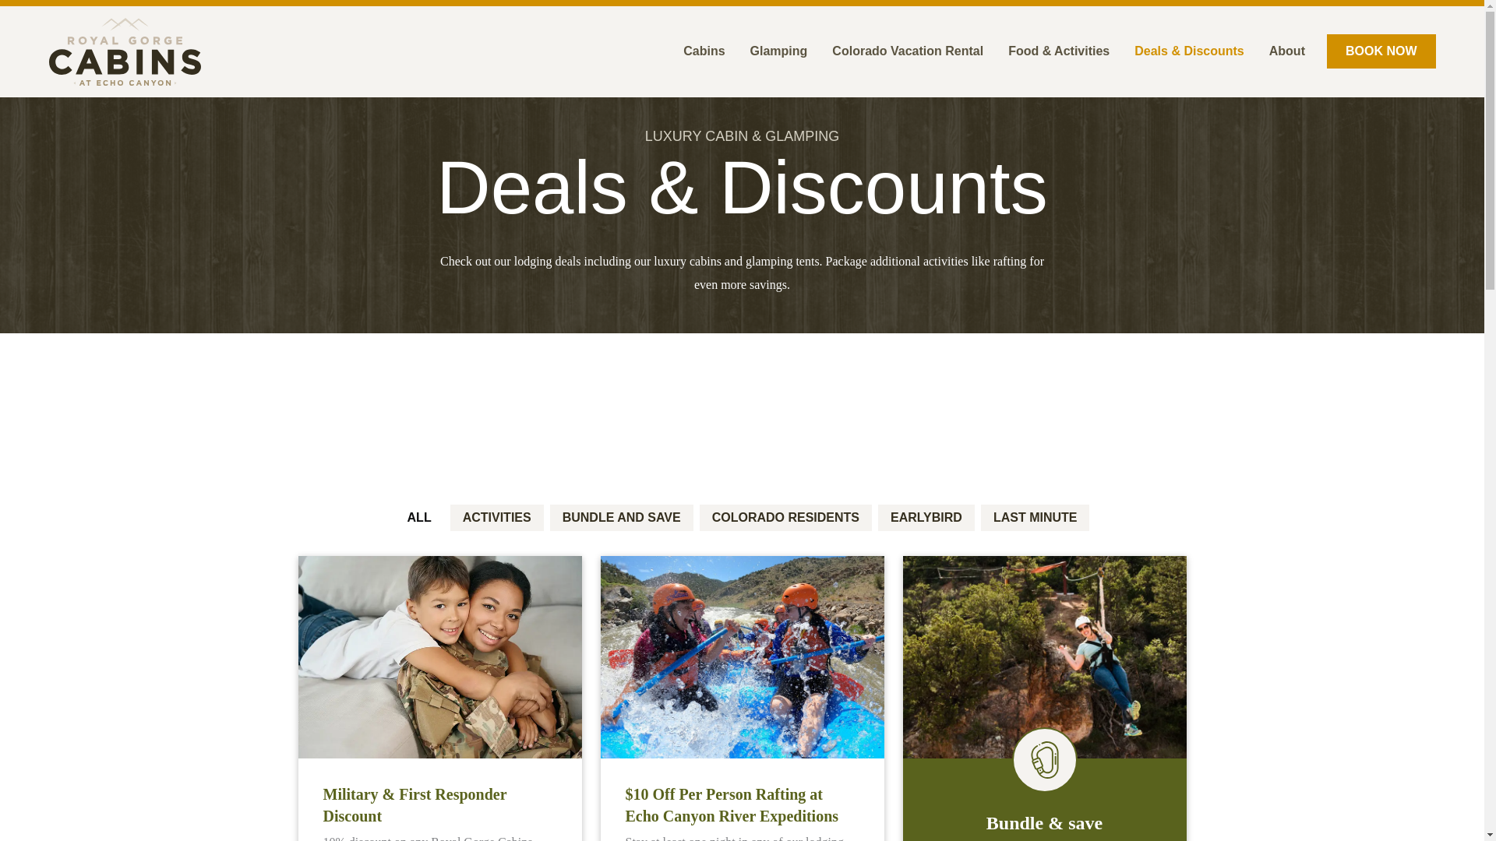  Describe the element at coordinates (1381, 51) in the screenshot. I see `BOOK NOW` at that location.